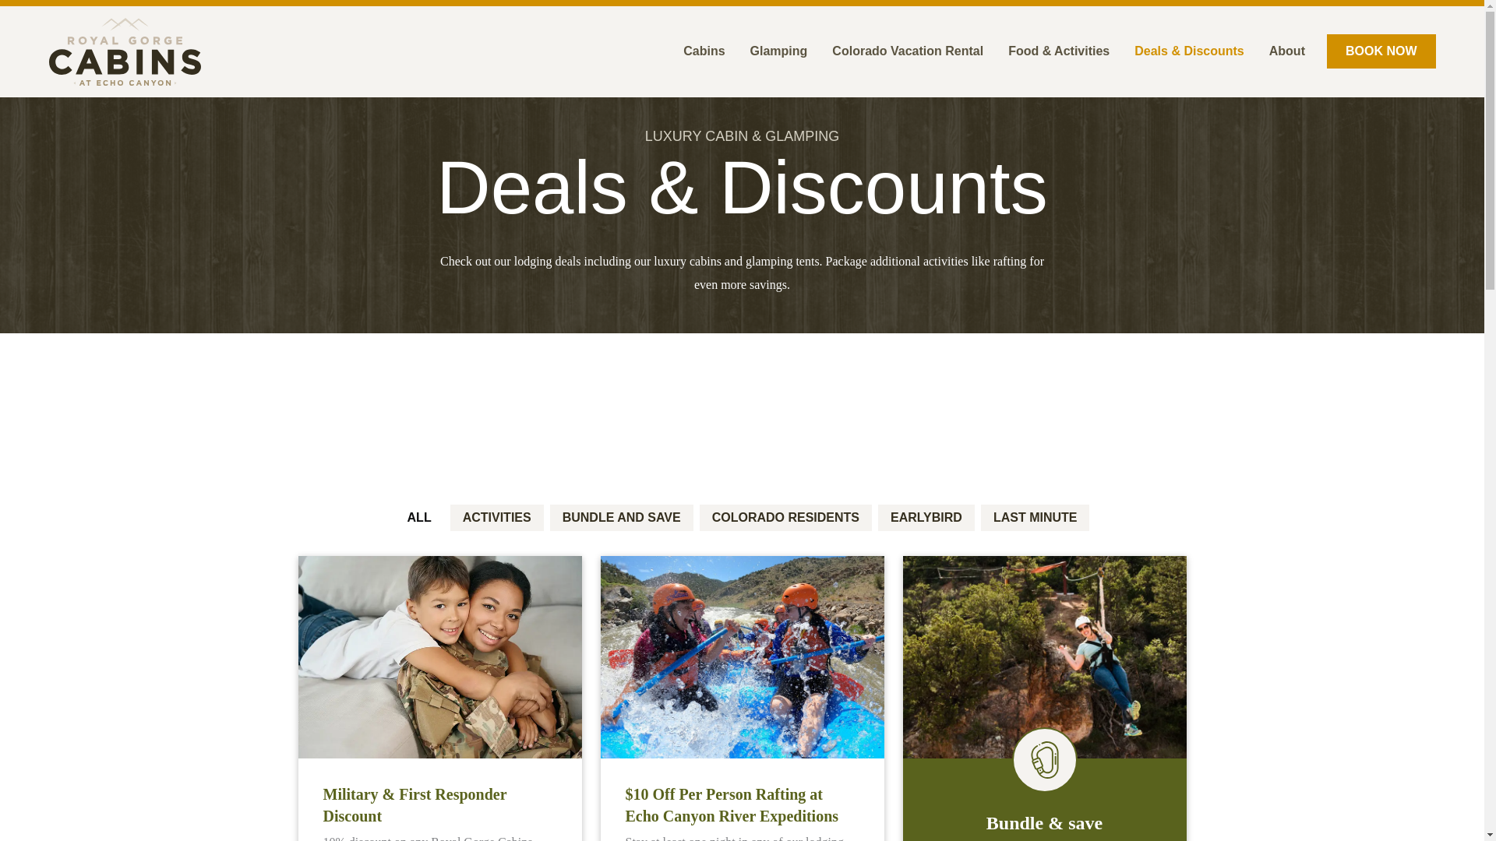  Describe the element at coordinates (1381, 51) in the screenshot. I see `BOOK NOW` at that location.